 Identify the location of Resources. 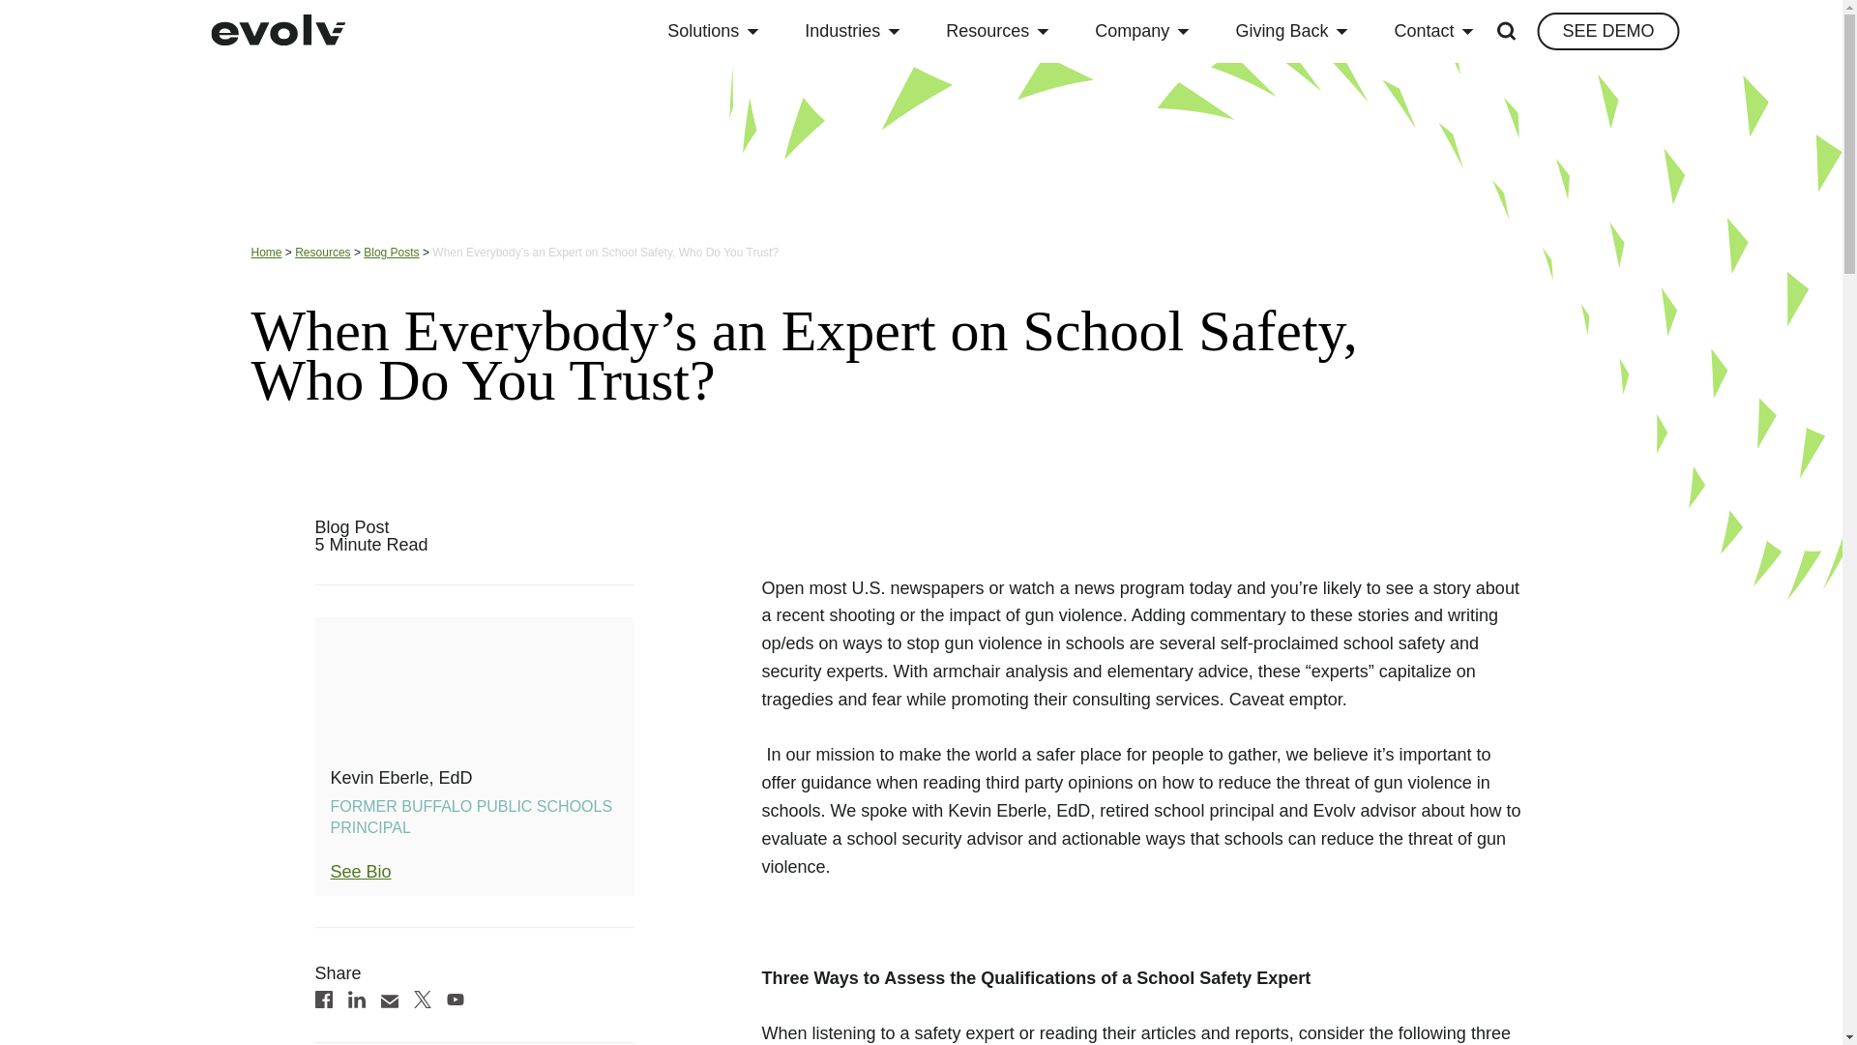
(996, 31).